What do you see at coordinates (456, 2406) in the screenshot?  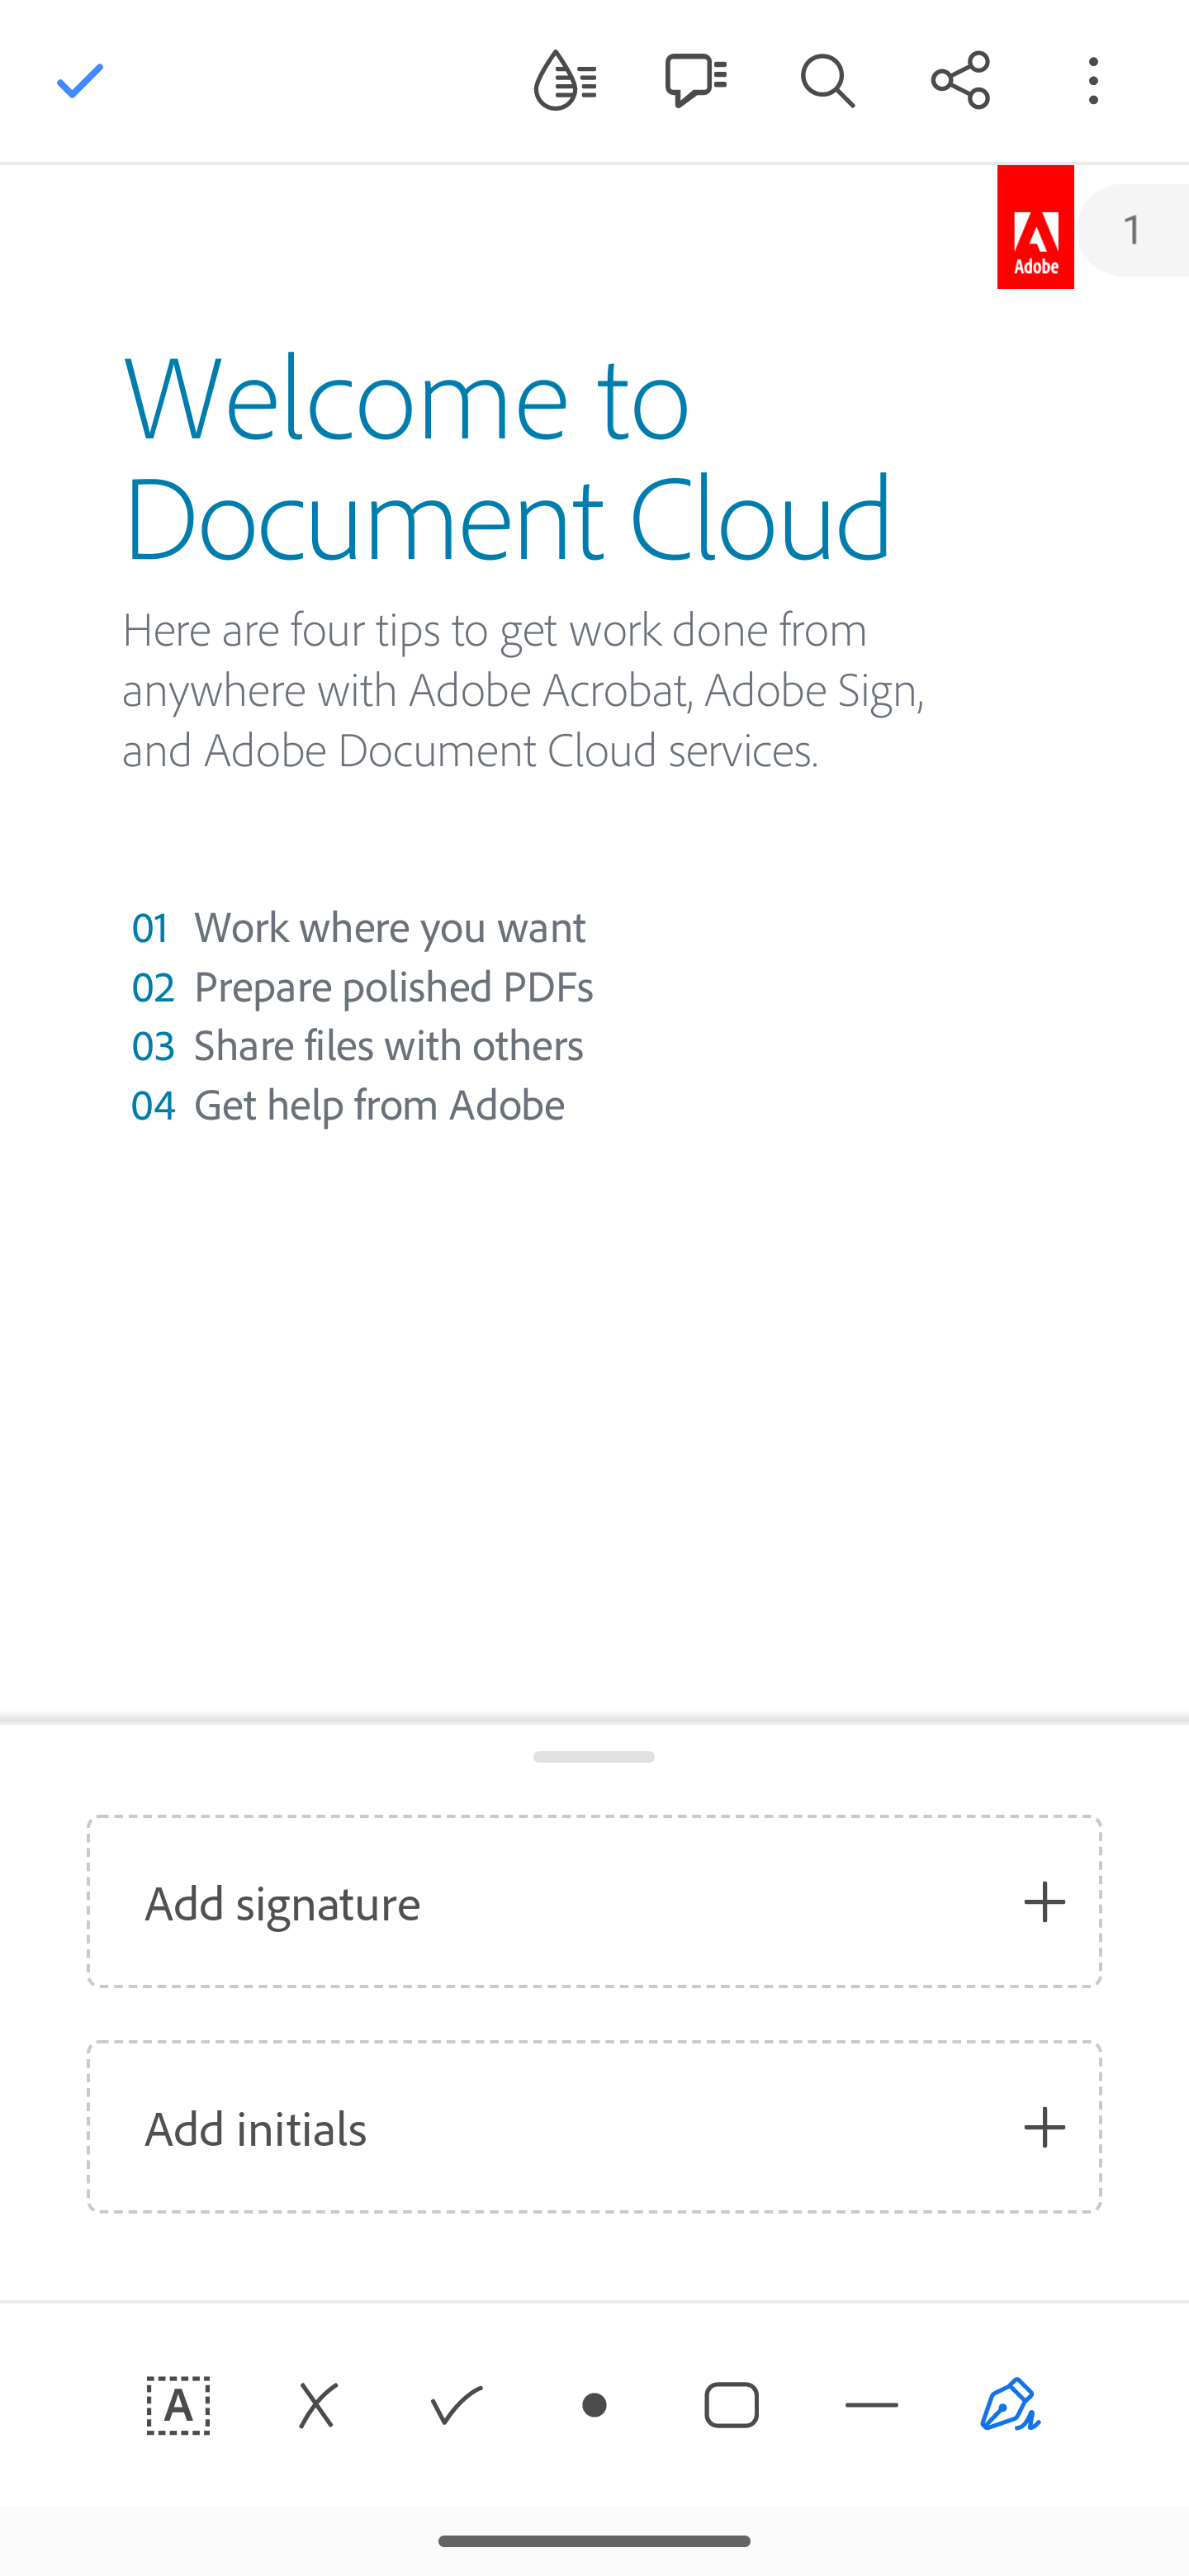 I see `Add a checkmark` at bounding box center [456, 2406].